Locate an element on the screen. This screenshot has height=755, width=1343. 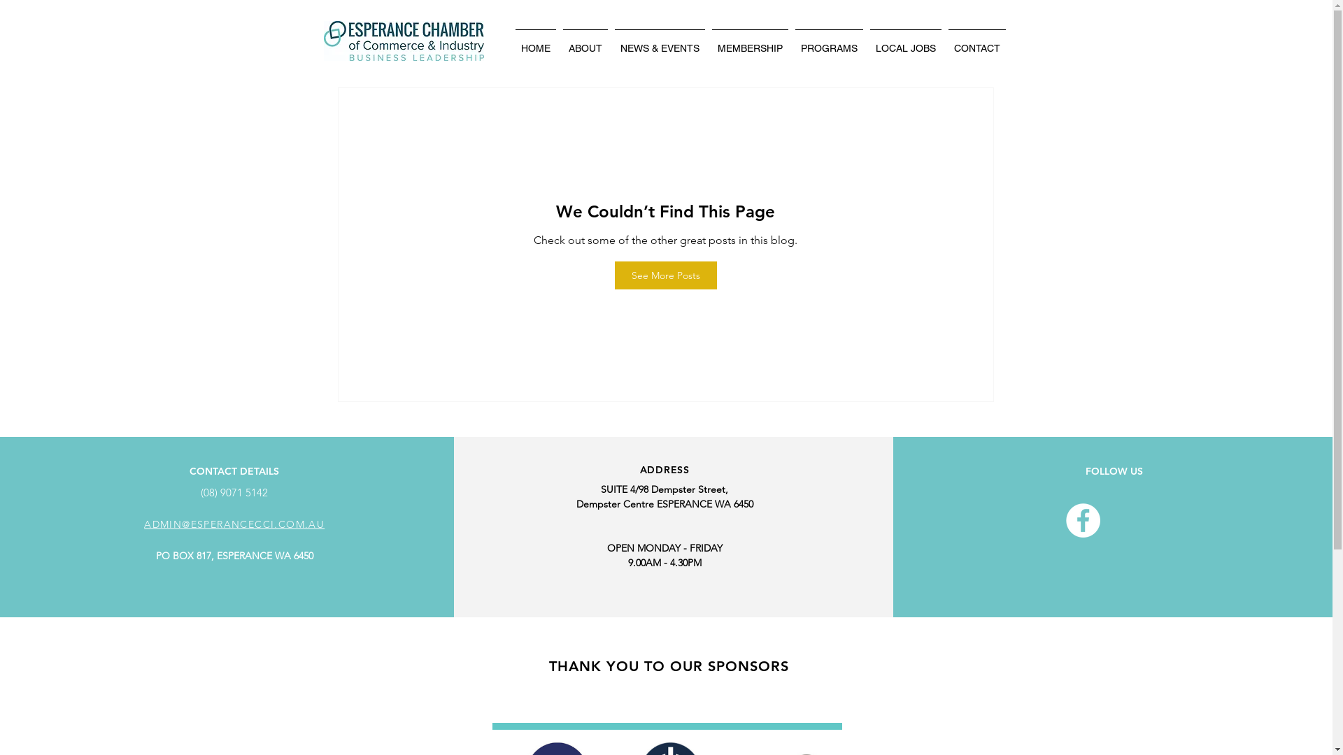
ABOUT is located at coordinates (585, 42).